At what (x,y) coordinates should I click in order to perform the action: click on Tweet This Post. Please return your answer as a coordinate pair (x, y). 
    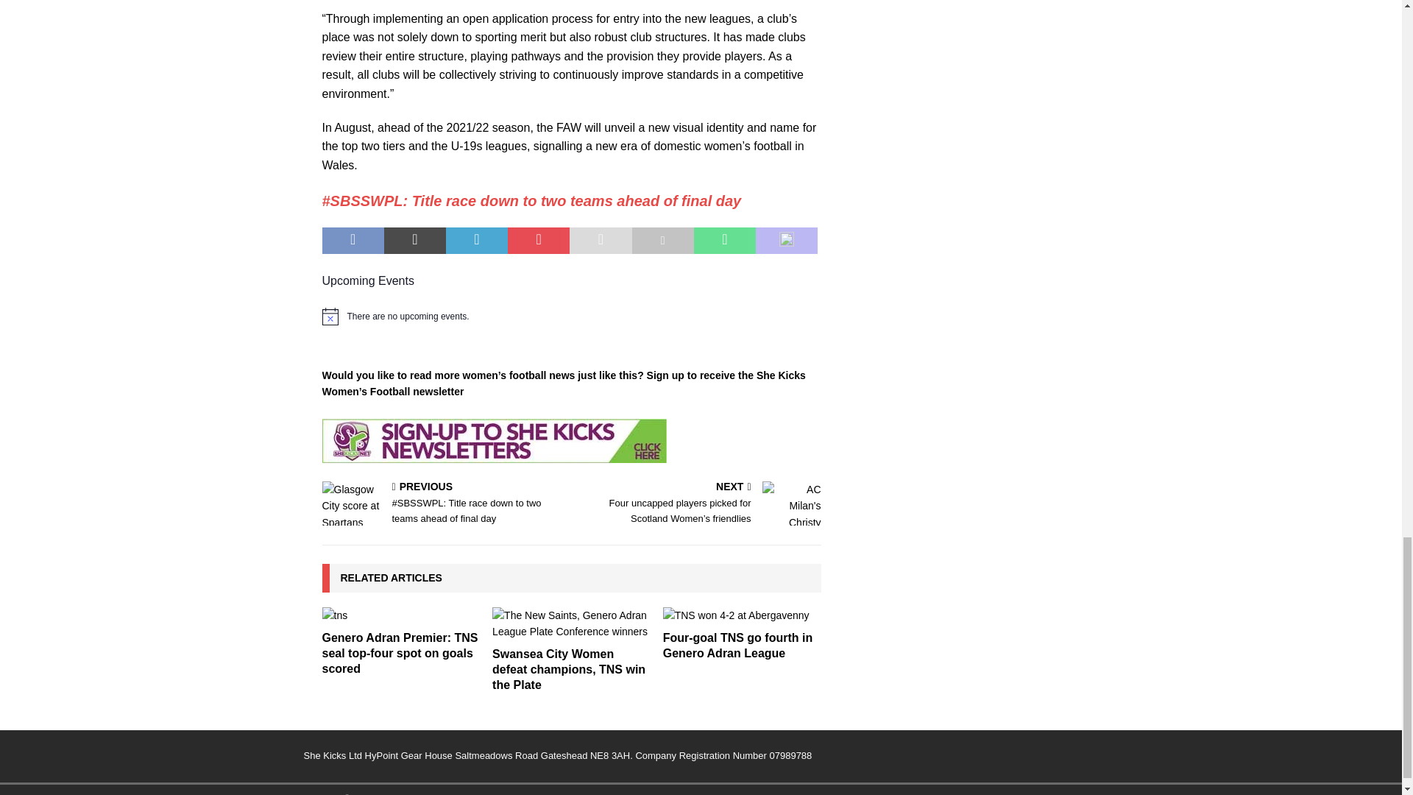
    Looking at the image, I should click on (415, 240).